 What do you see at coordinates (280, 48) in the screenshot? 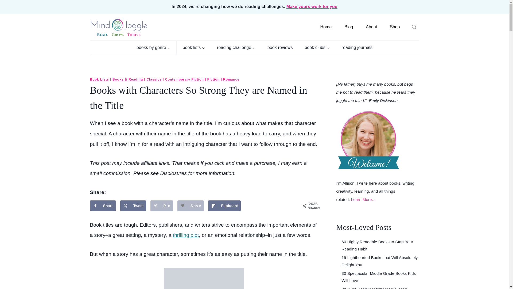
I see `book reviews` at bounding box center [280, 48].